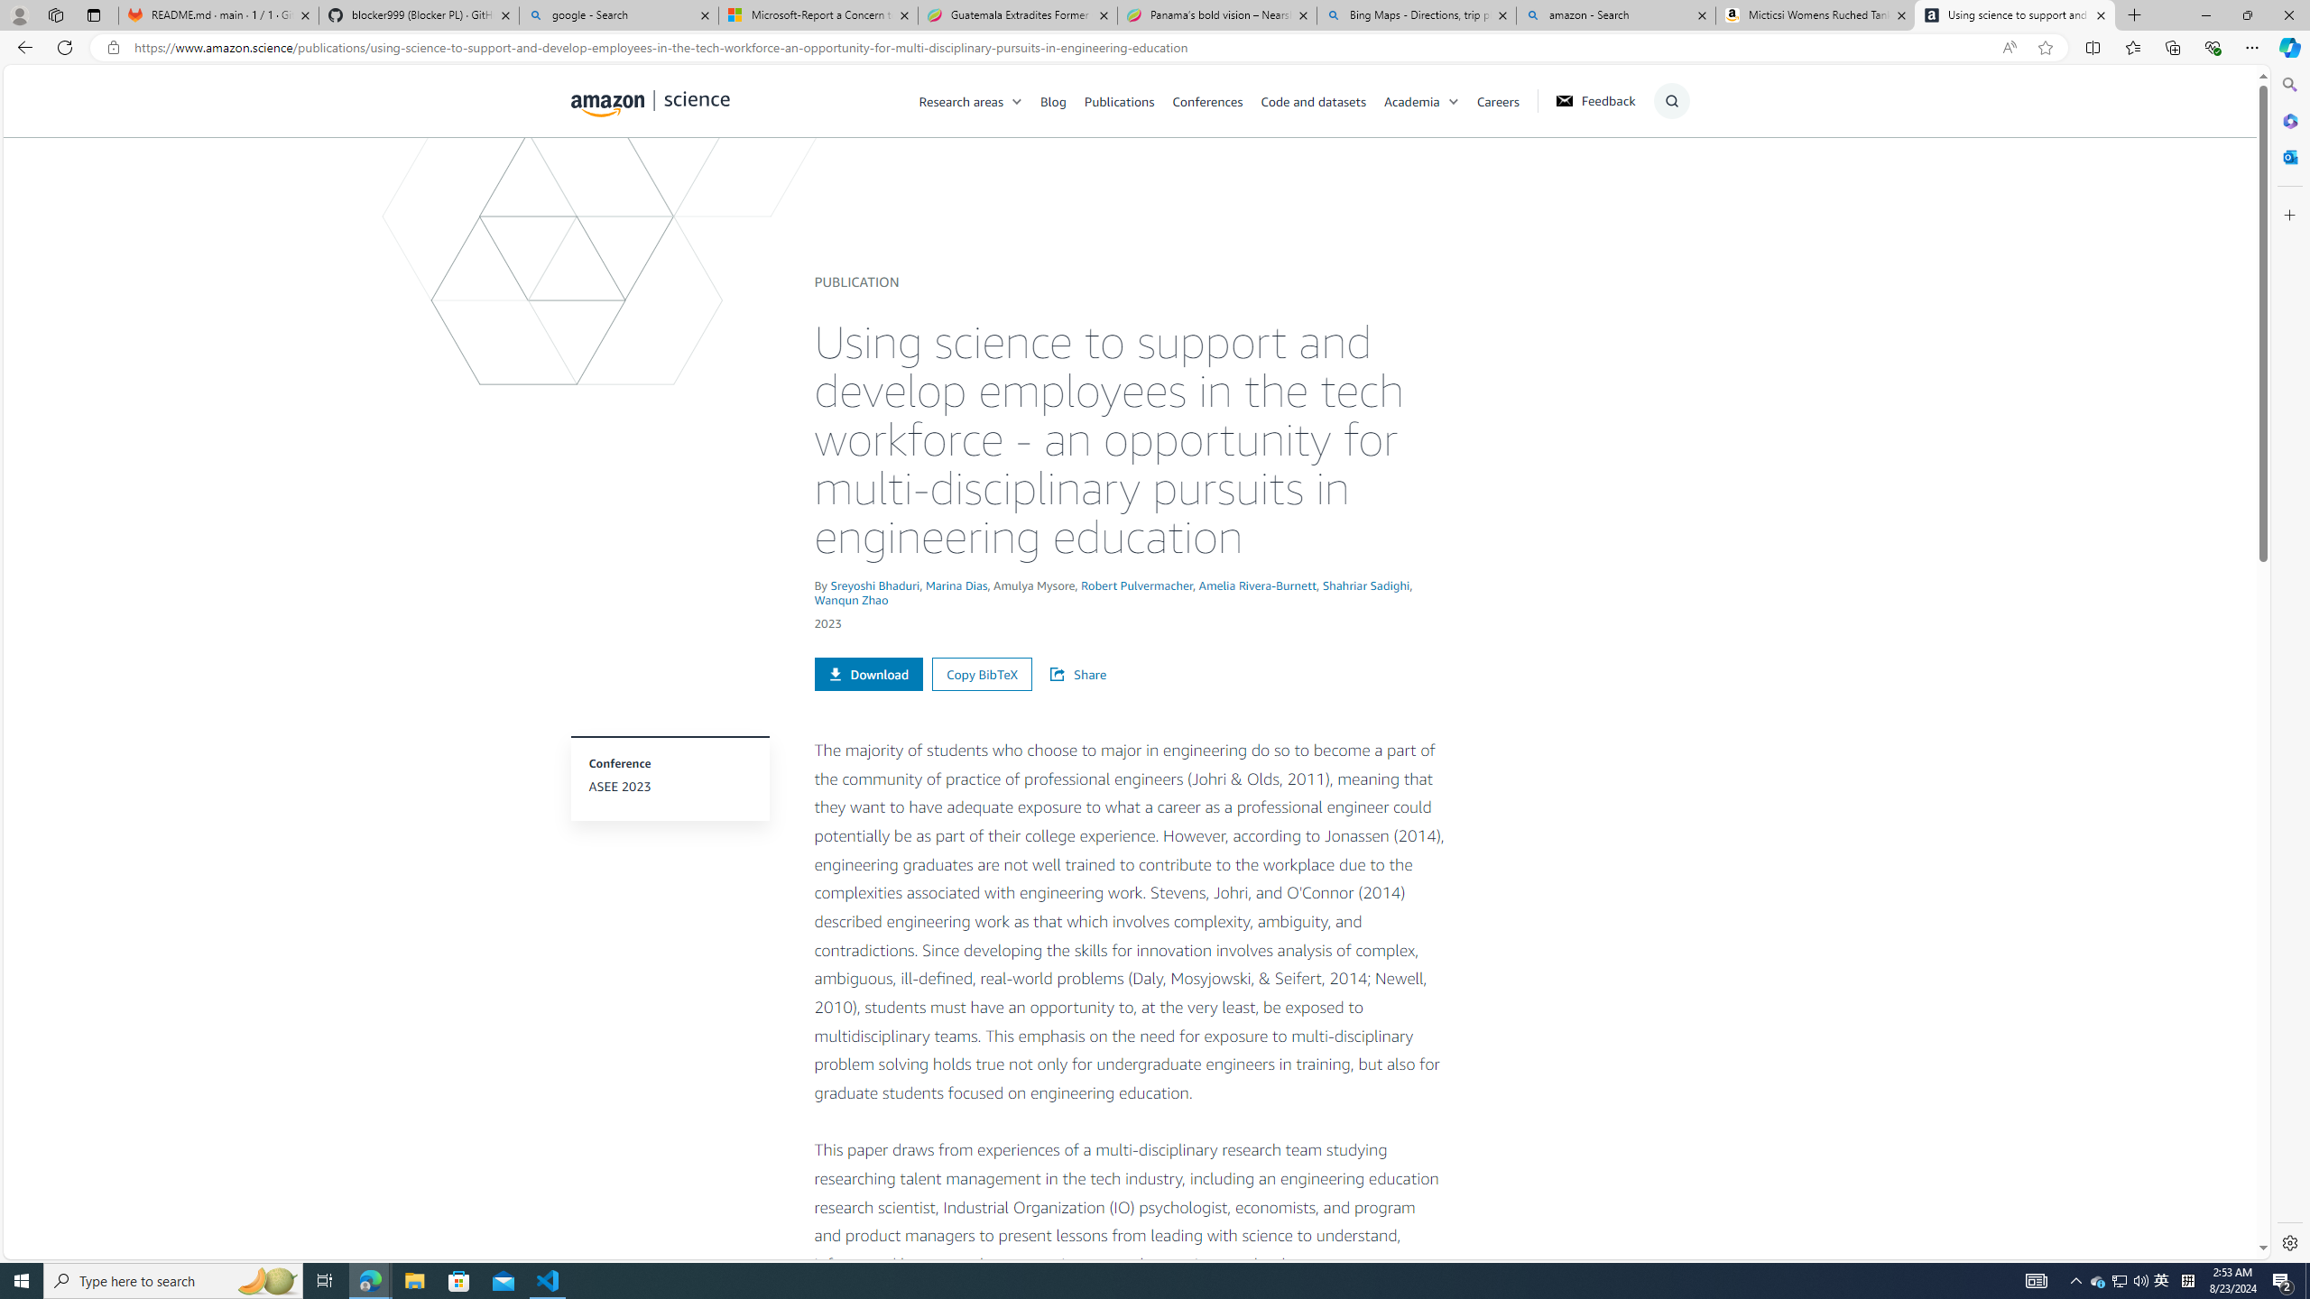 This screenshot has height=1299, width=2310. Describe the element at coordinates (962, 100) in the screenshot. I see `Research areas` at that location.